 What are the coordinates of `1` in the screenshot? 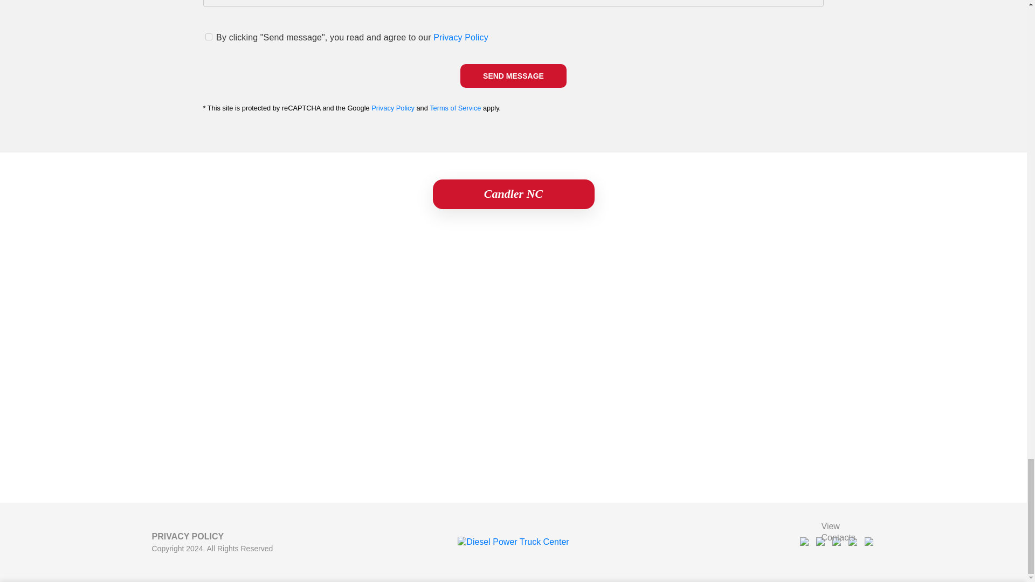 It's located at (208, 37).